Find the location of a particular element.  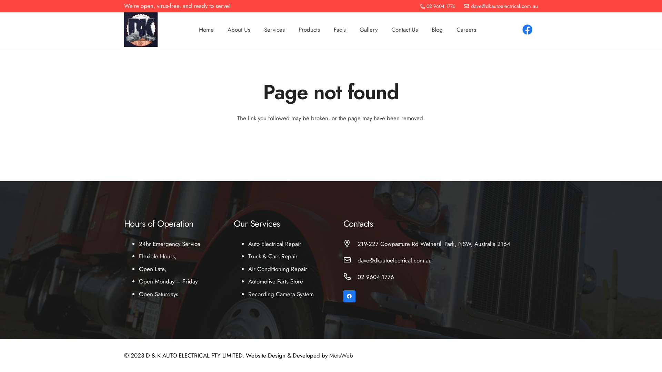

Blog is located at coordinates (437, 30).